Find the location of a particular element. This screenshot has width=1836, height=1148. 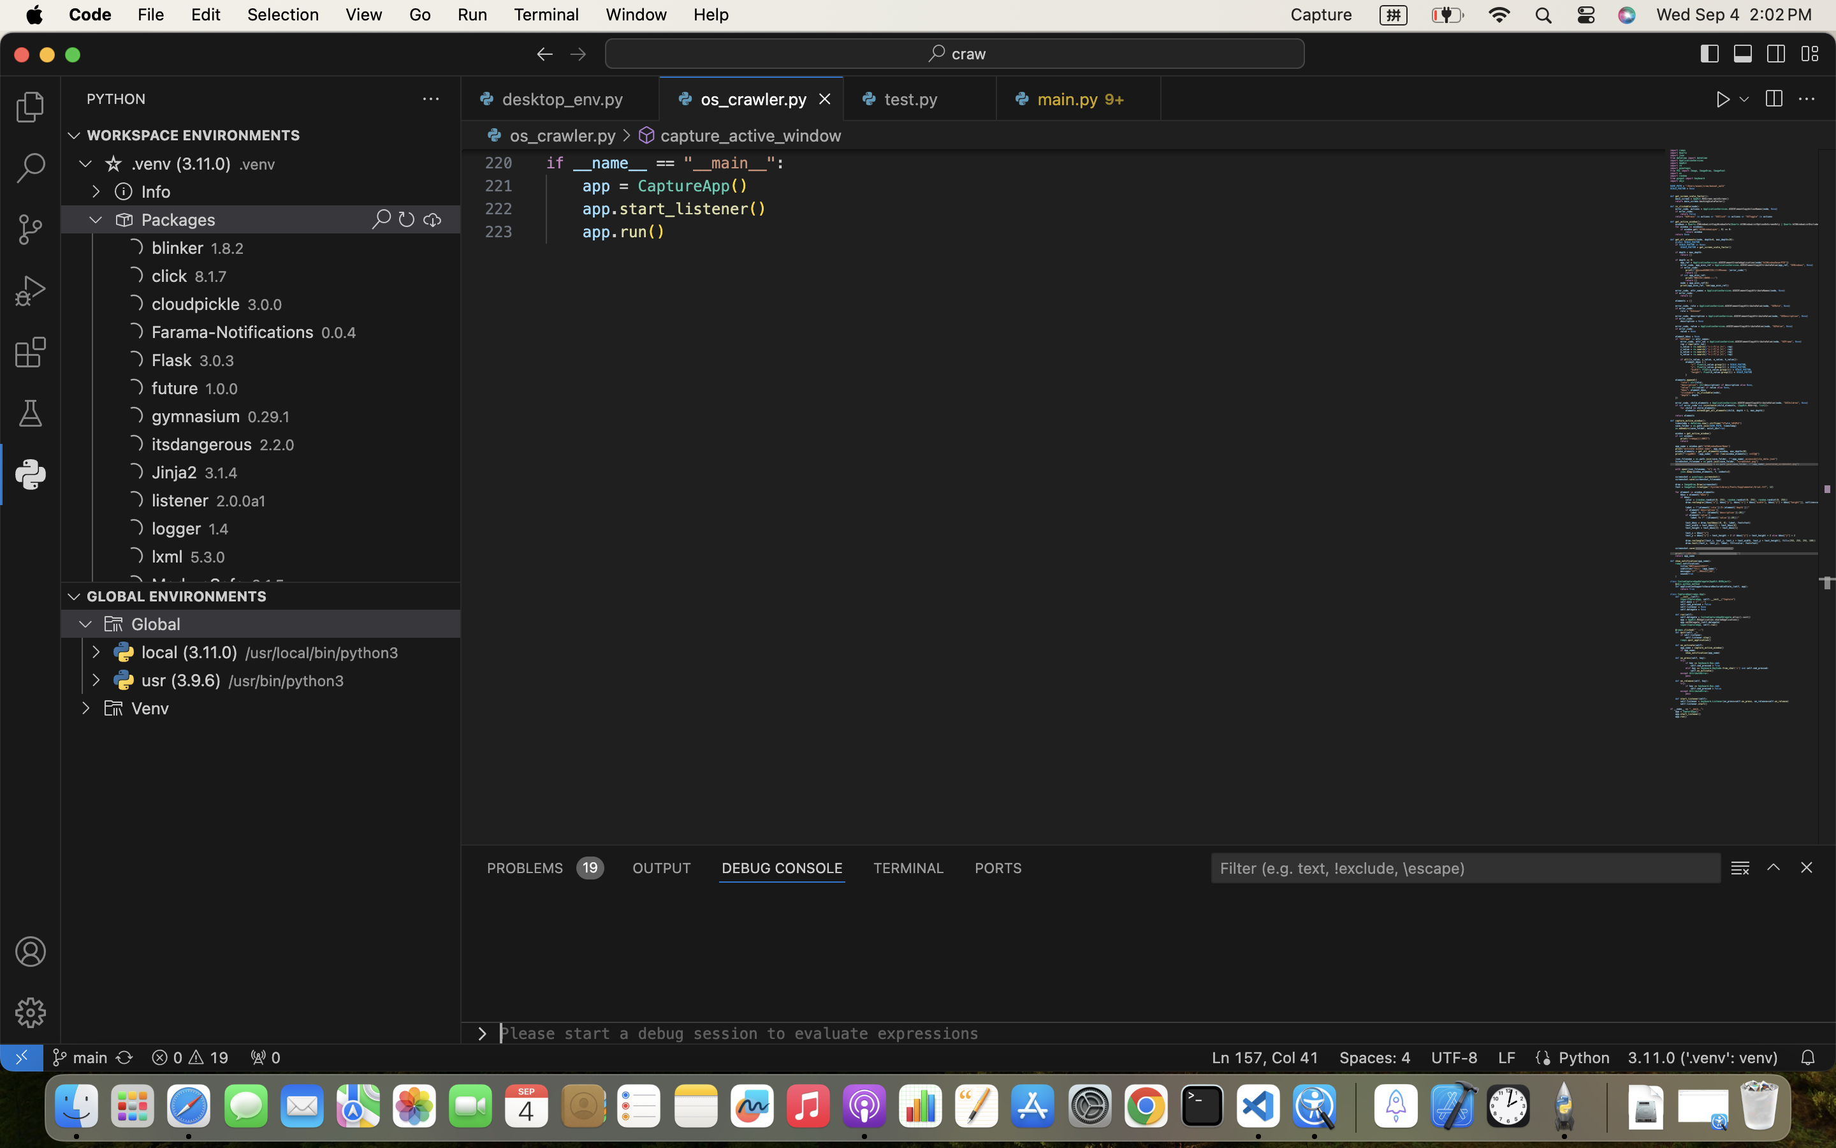

1.0.0 is located at coordinates (222, 389).